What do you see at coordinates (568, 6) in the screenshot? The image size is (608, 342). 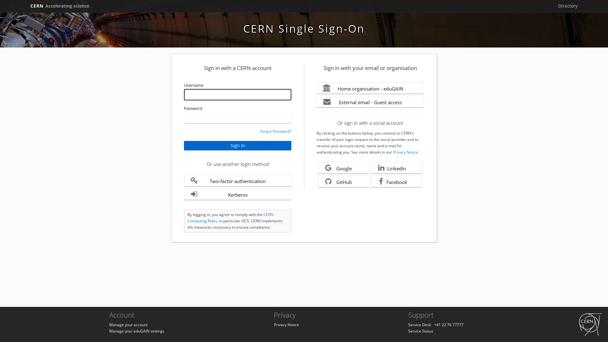 I see `Directory` at bounding box center [568, 6].